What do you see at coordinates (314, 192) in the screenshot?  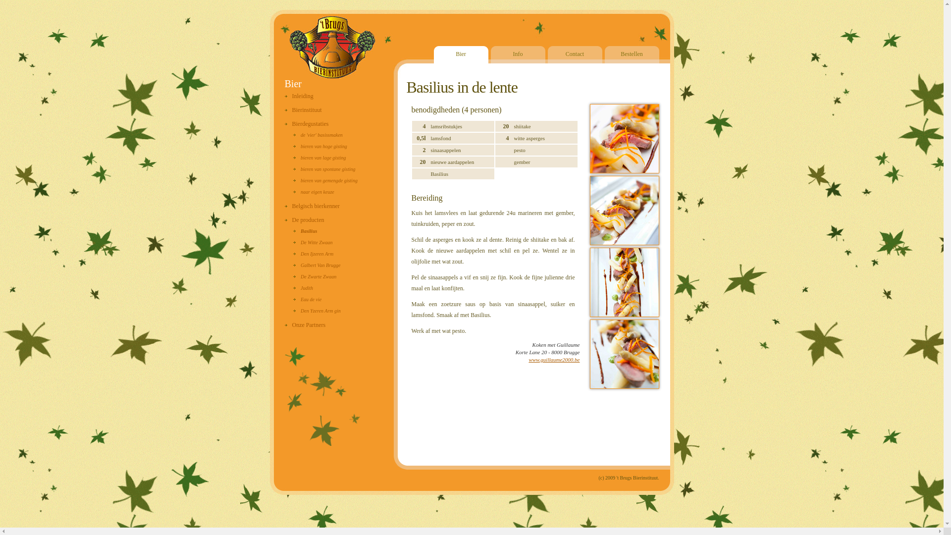 I see `naar eigen keuze` at bounding box center [314, 192].